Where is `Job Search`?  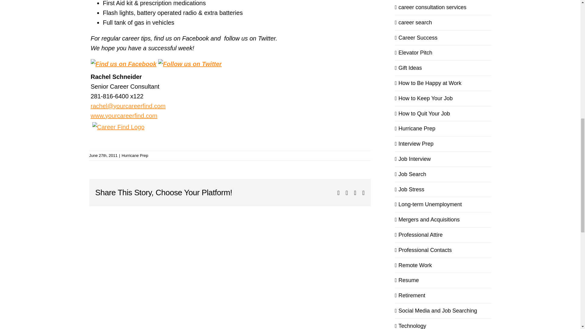 Job Search is located at coordinates (443, 174).